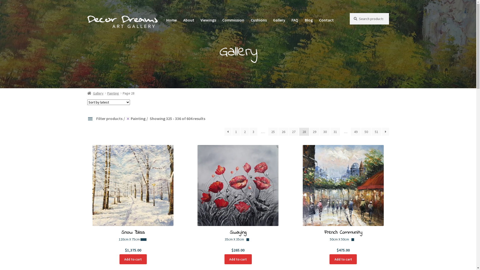 The height and width of the screenshot is (270, 480). I want to click on 30, so click(325, 132).